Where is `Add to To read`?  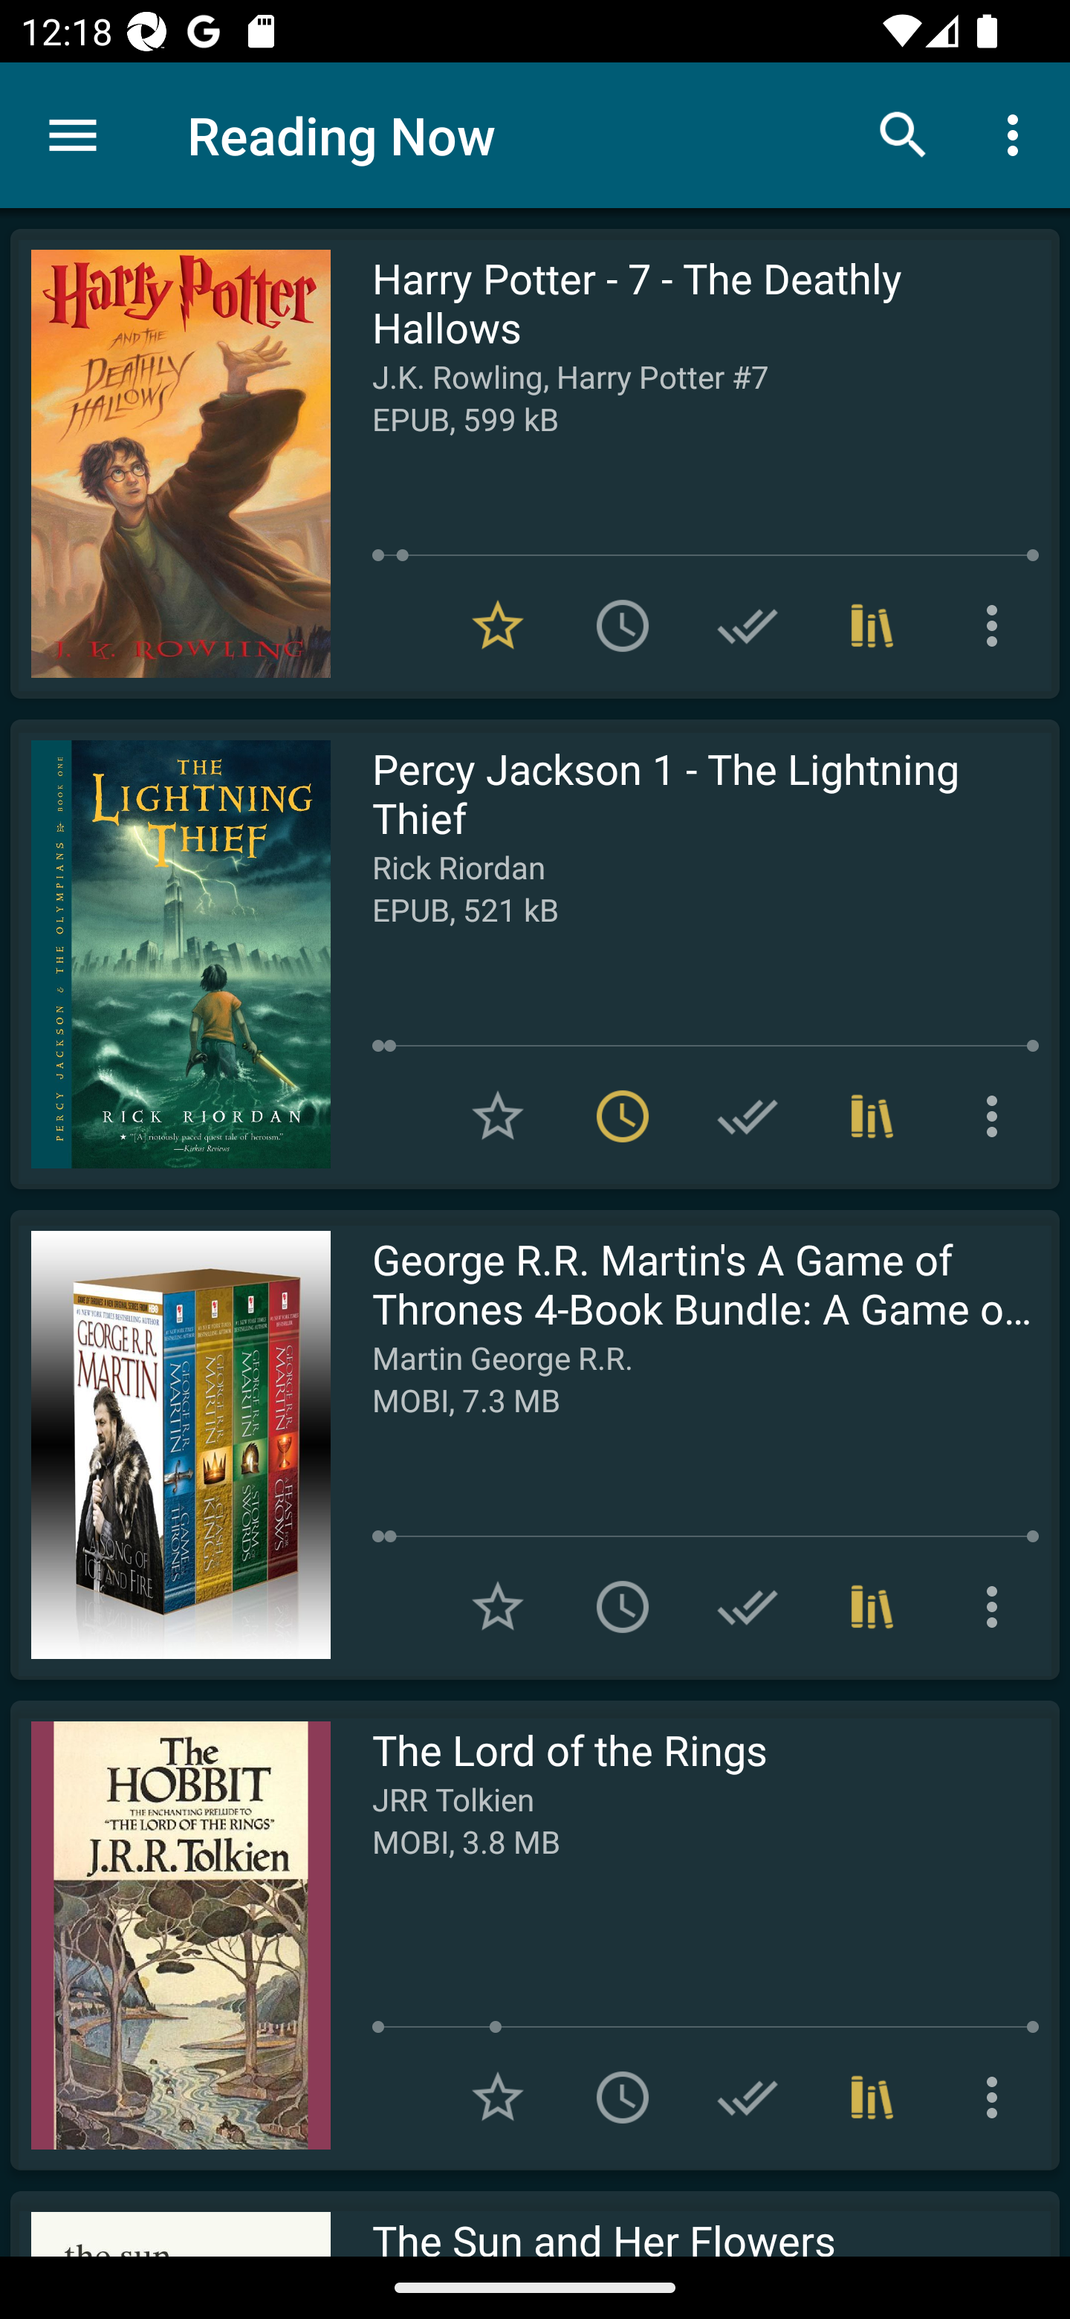
Add to To read is located at coordinates (623, 1607).